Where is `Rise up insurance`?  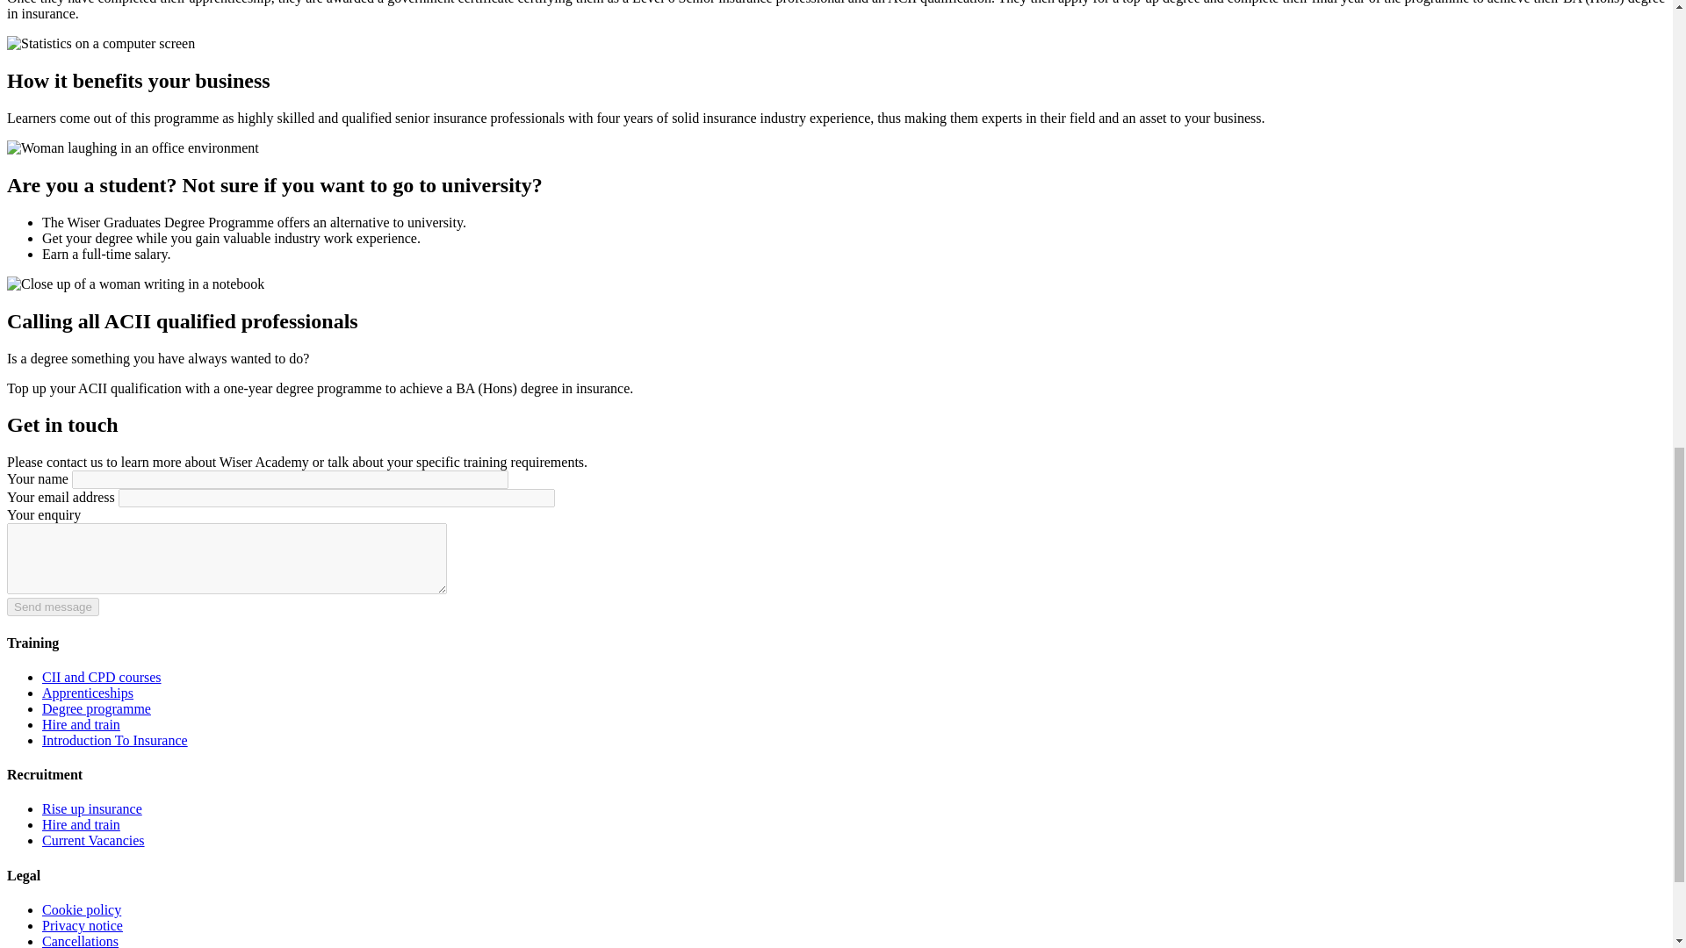 Rise up insurance is located at coordinates (91, 808).